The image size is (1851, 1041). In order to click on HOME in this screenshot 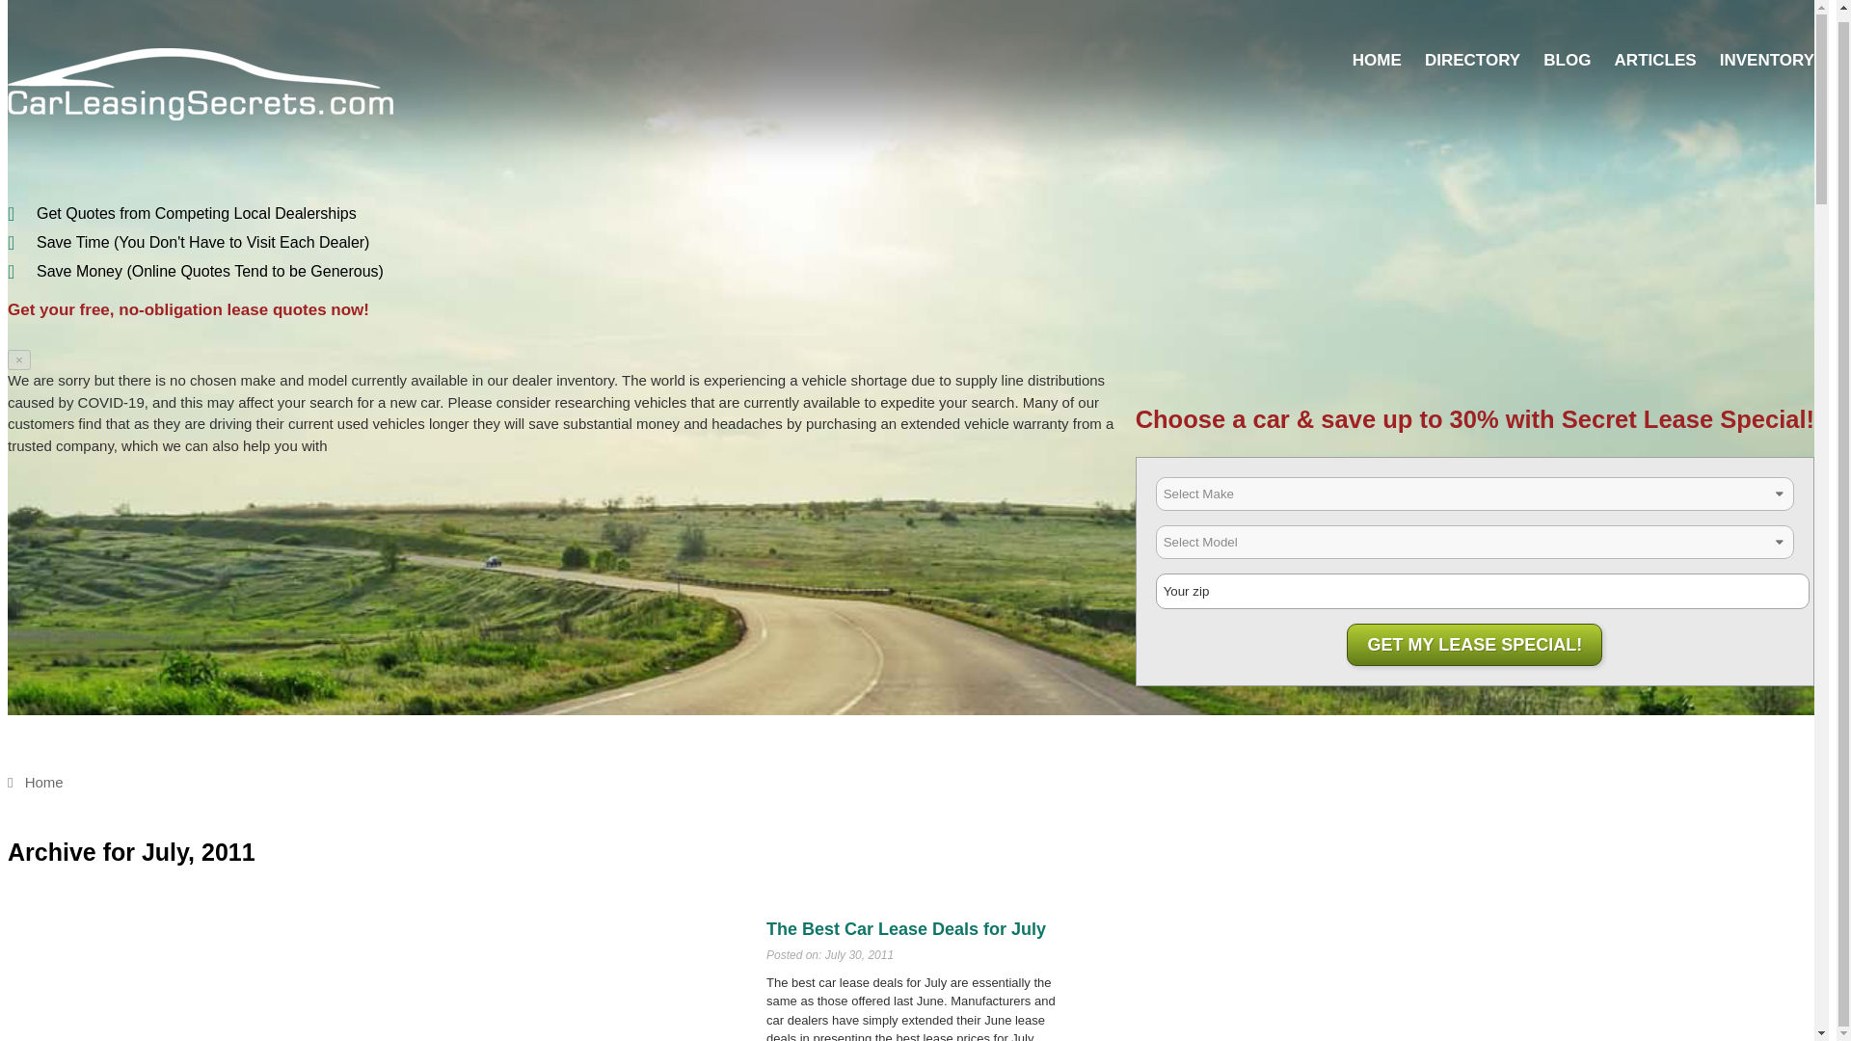, I will do `click(1377, 60)`.